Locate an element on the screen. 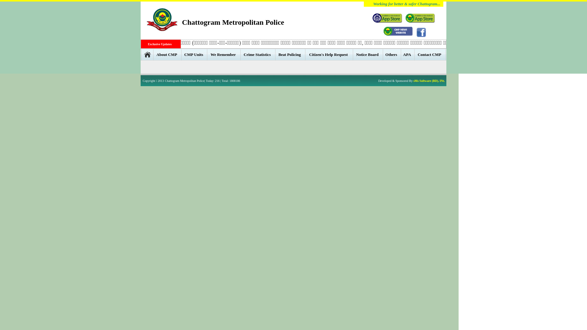 The image size is (587, 330). CMP Units is located at coordinates (194, 54).